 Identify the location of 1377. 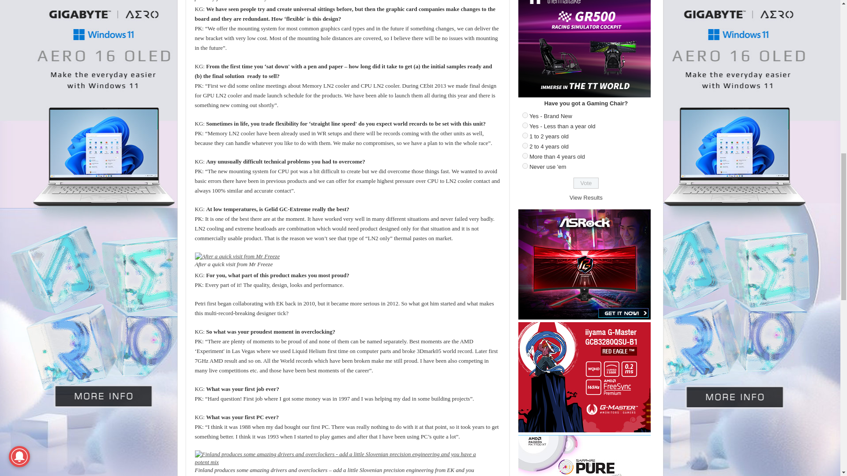
(525, 155).